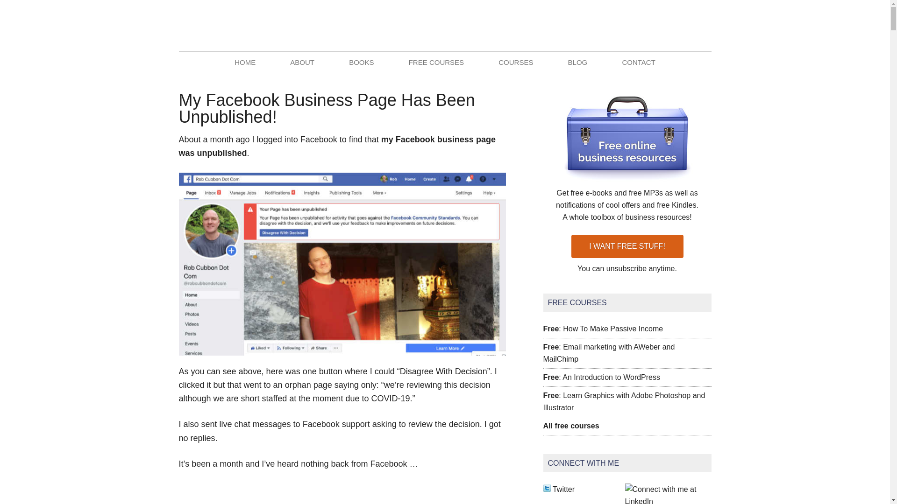 Image resolution: width=897 pixels, height=504 pixels. What do you see at coordinates (547, 489) in the screenshot?
I see `Follow me on Twitter` at bounding box center [547, 489].